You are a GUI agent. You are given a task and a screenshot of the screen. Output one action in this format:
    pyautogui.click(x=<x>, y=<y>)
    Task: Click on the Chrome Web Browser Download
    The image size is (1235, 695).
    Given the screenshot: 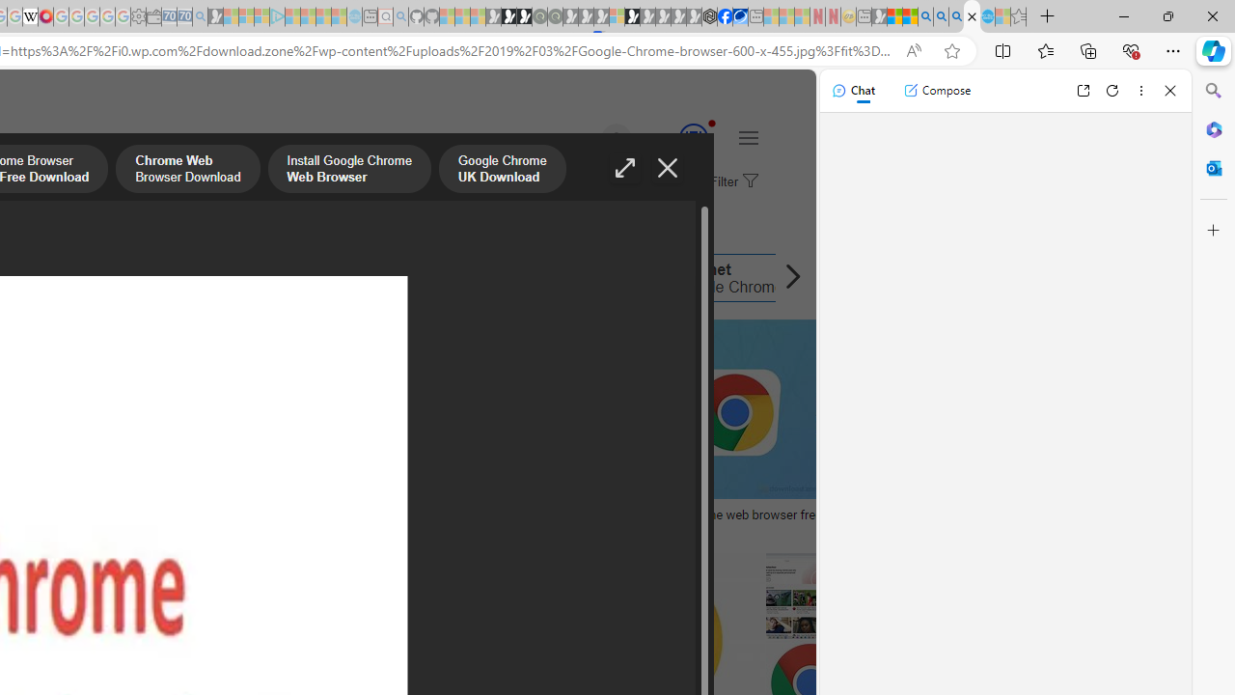 What is the action you would take?
    pyautogui.click(x=188, y=171)
    